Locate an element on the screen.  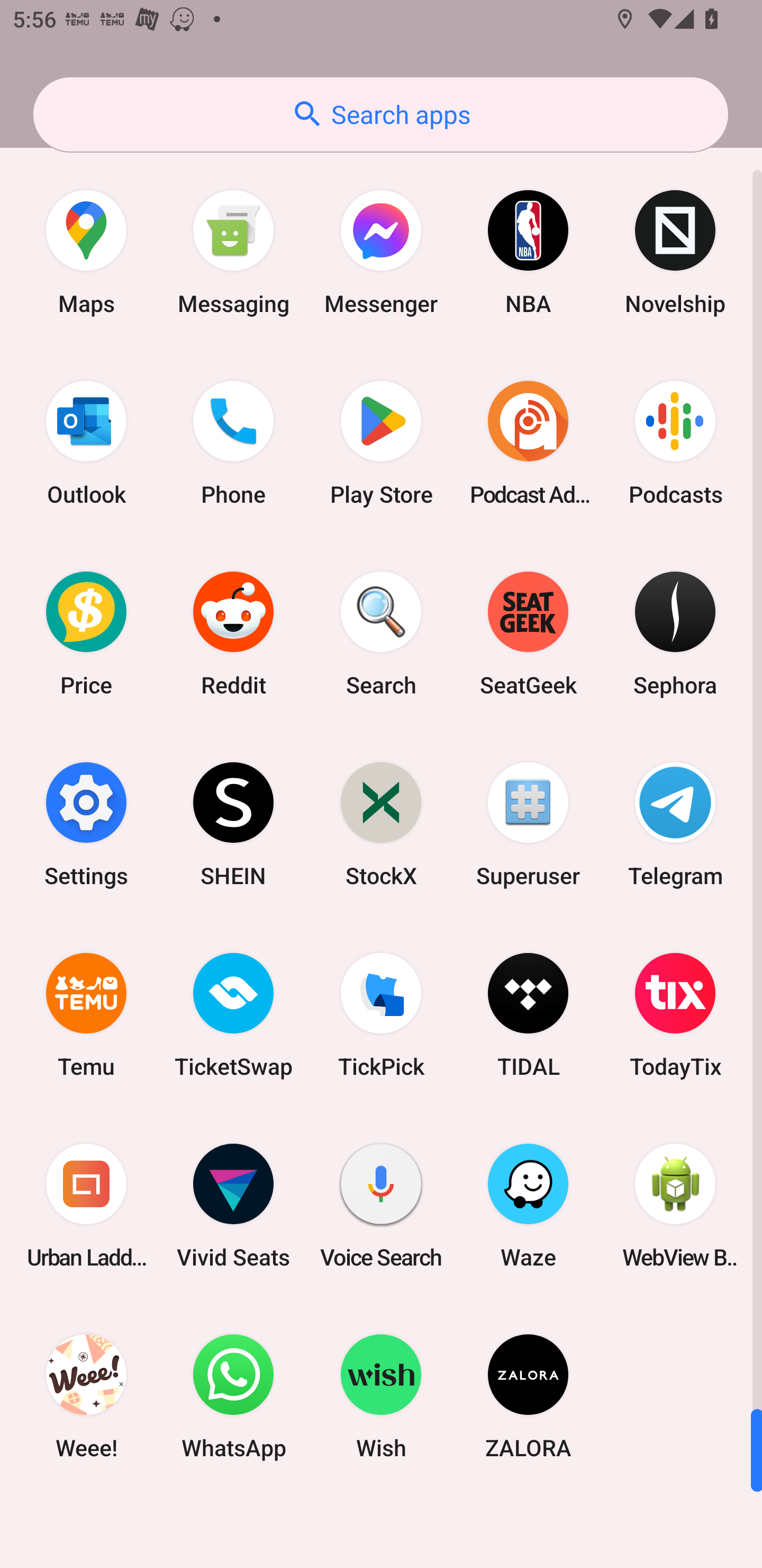
Urban Ladder is located at coordinates (86, 1206).